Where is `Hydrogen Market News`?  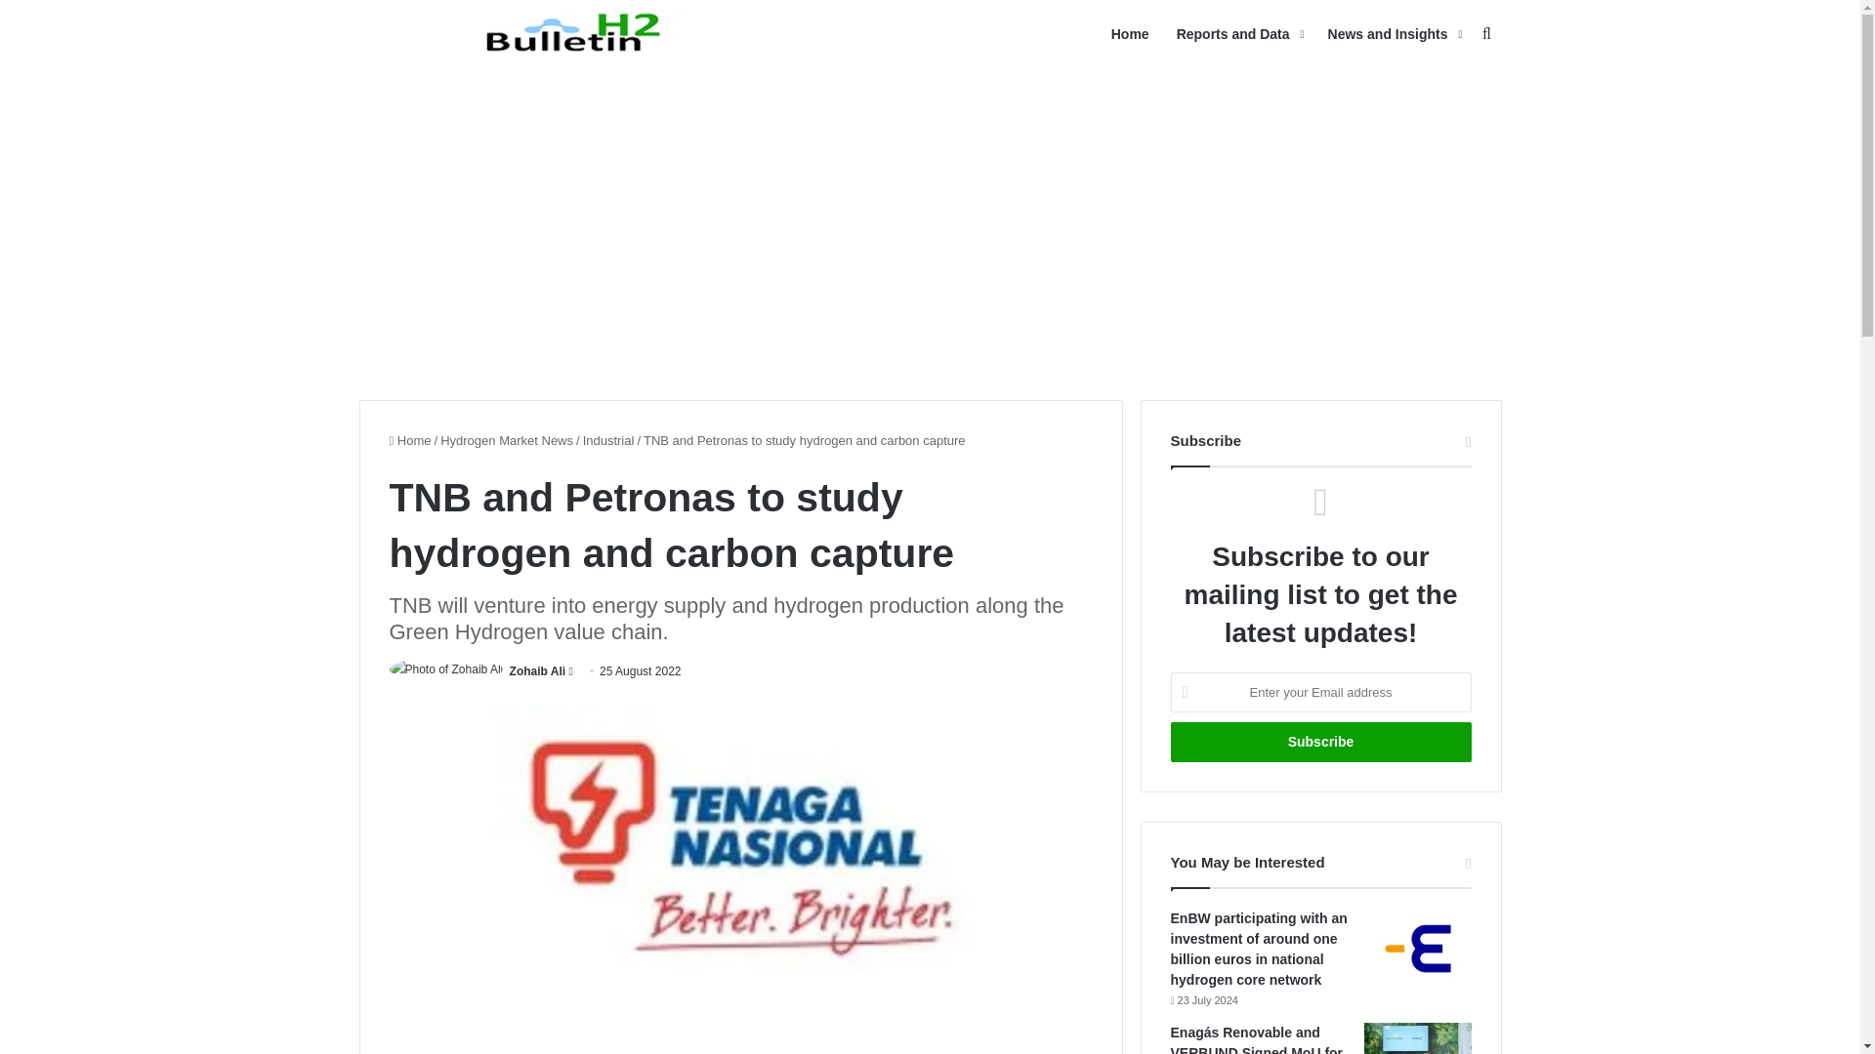 Hydrogen Market News is located at coordinates (507, 440).